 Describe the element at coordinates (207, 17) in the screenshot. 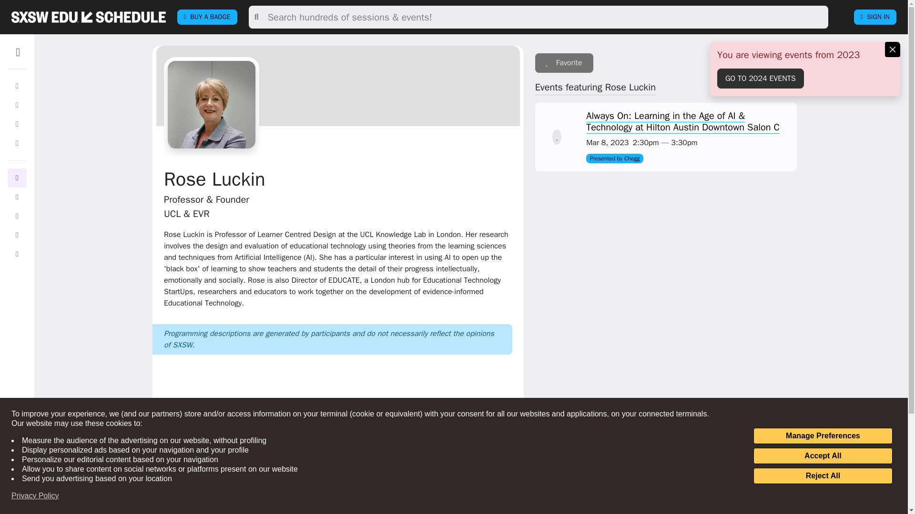

I see `BUY A BADGE` at that location.